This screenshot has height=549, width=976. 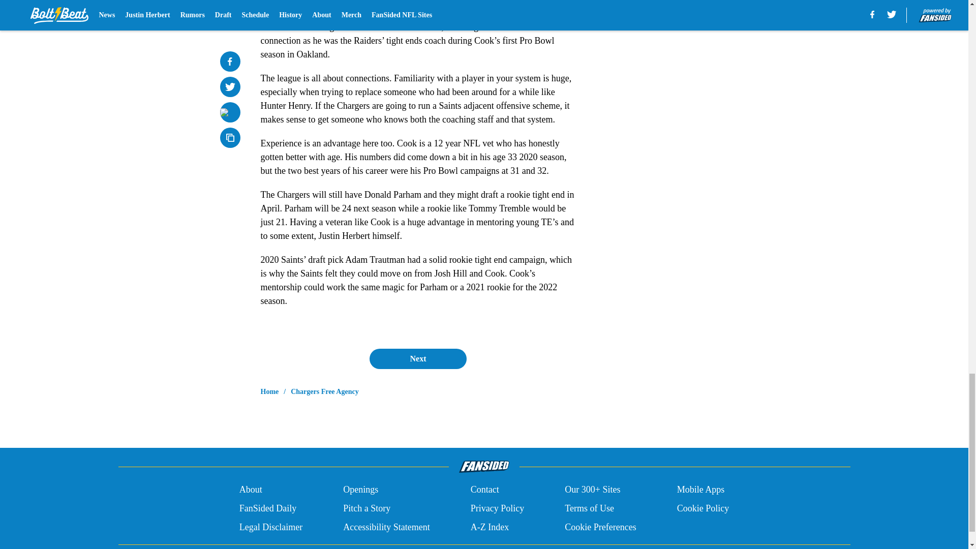 What do you see at coordinates (269, 391) in the screenshot?
I see `Home` at bounding box center [269, 391].